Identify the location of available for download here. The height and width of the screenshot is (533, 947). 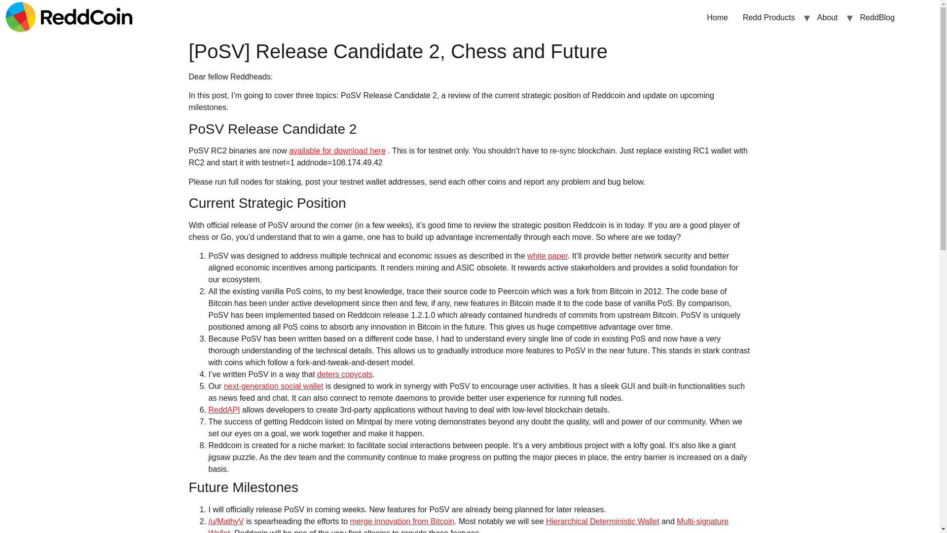
(337, 151).